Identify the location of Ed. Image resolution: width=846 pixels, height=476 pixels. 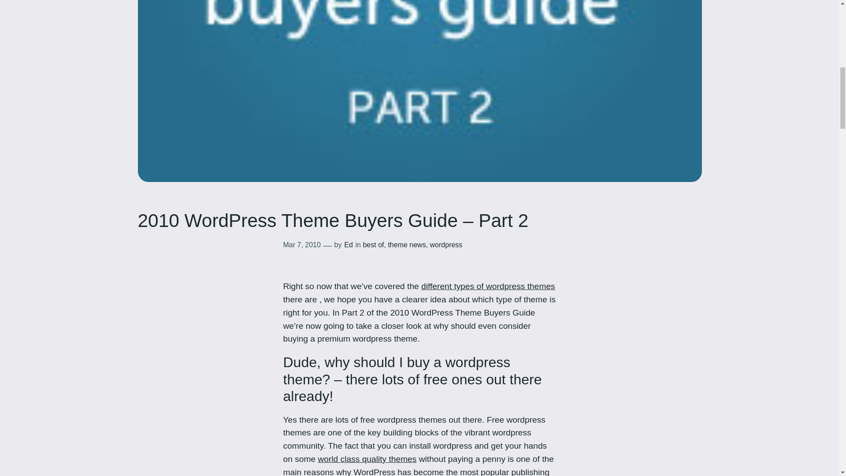
(348, 244).